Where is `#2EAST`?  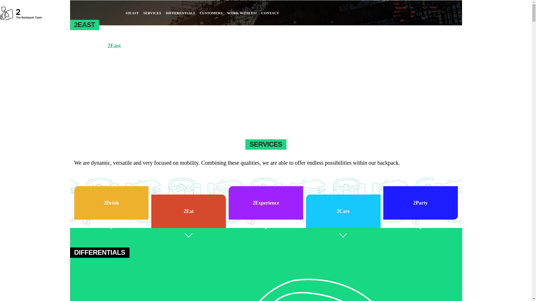
#2EAST is located at coordinates (132, 13).